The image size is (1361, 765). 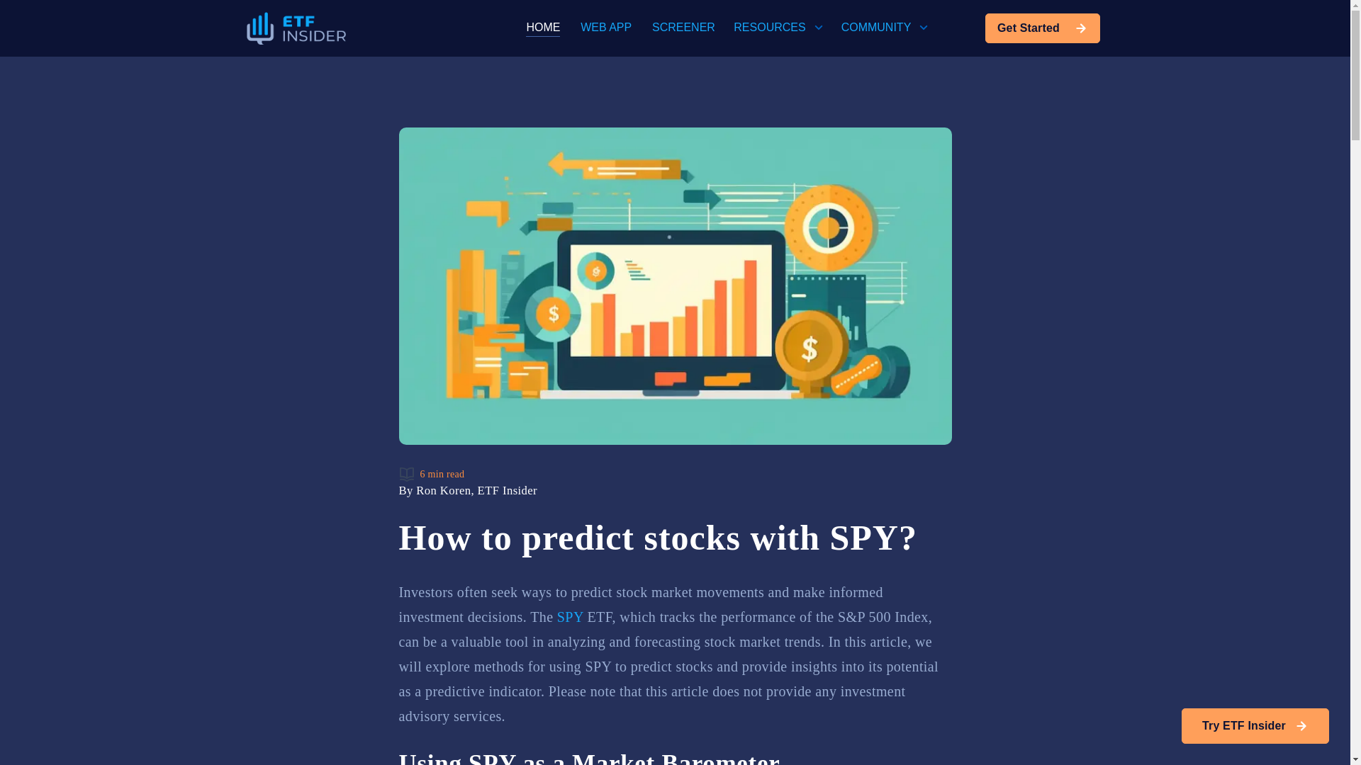 I want to click on SCREENER, so click(x=683, y=27).